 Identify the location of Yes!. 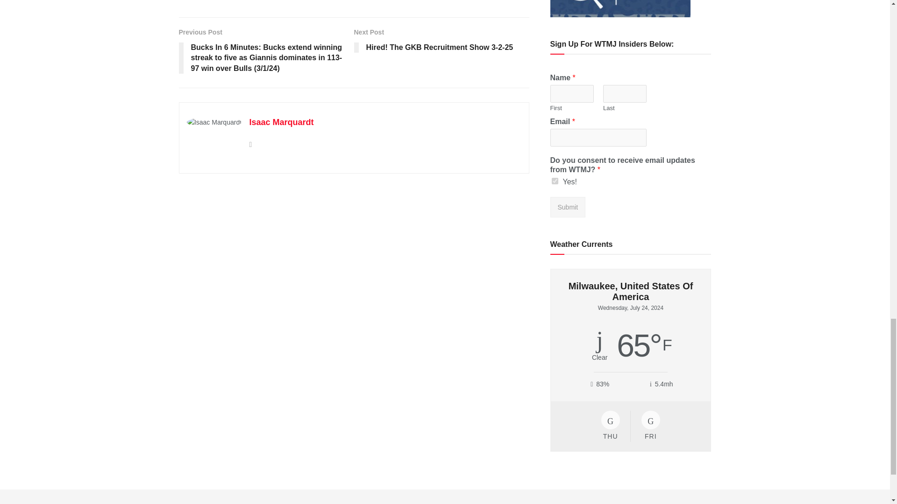
(555, 181).